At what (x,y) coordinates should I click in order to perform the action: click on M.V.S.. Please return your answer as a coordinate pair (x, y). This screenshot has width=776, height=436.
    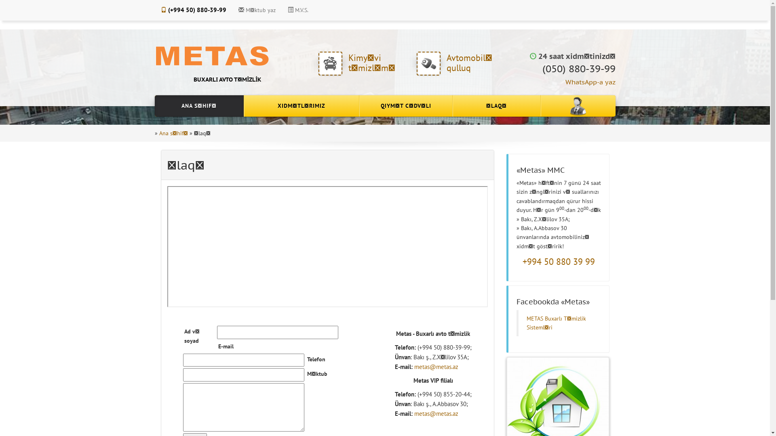
    Looking at the image, I should click on (297, 10).